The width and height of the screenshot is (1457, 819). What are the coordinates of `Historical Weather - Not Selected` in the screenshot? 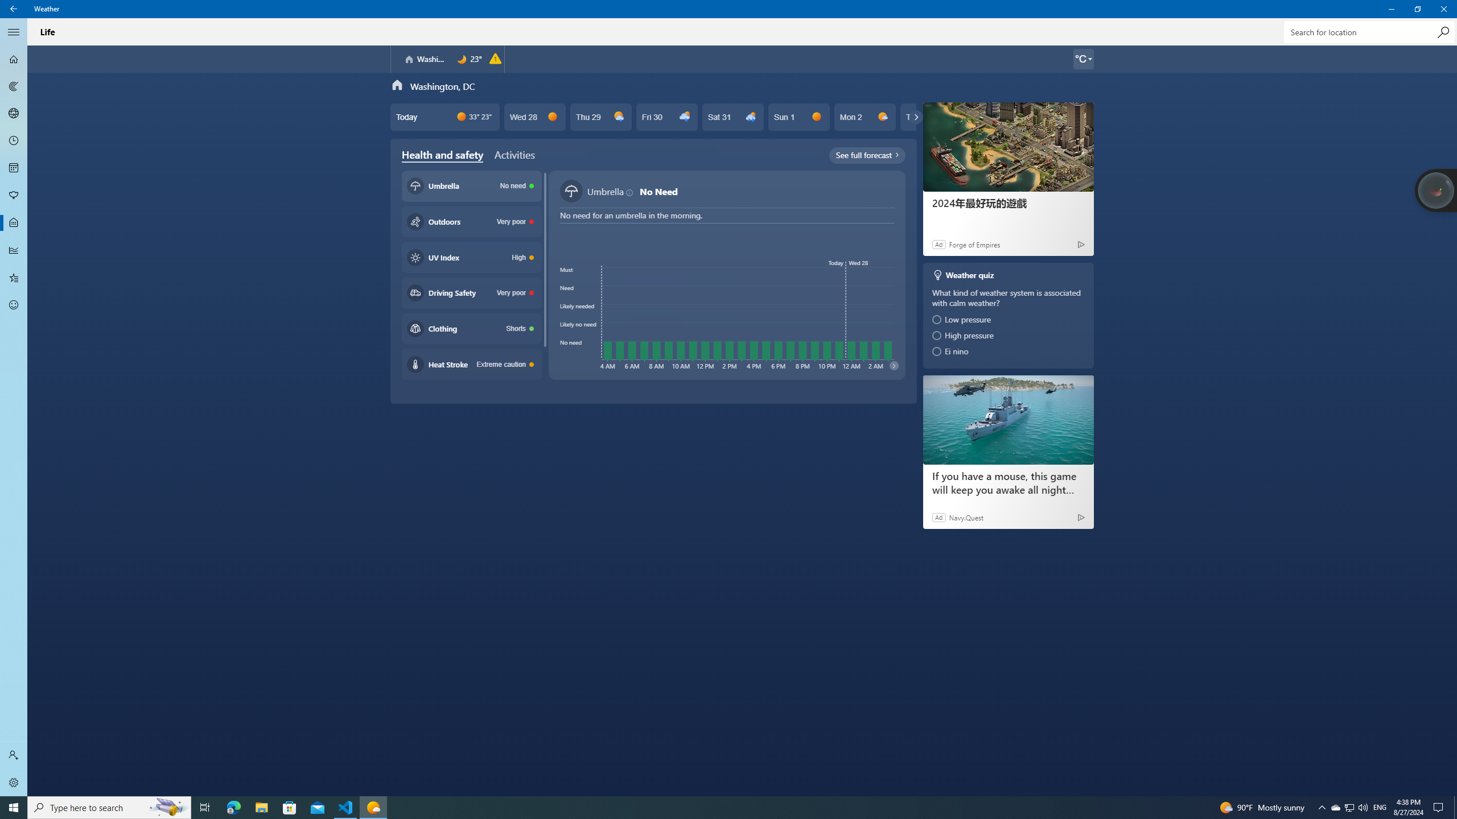 It's located at (14, 250).